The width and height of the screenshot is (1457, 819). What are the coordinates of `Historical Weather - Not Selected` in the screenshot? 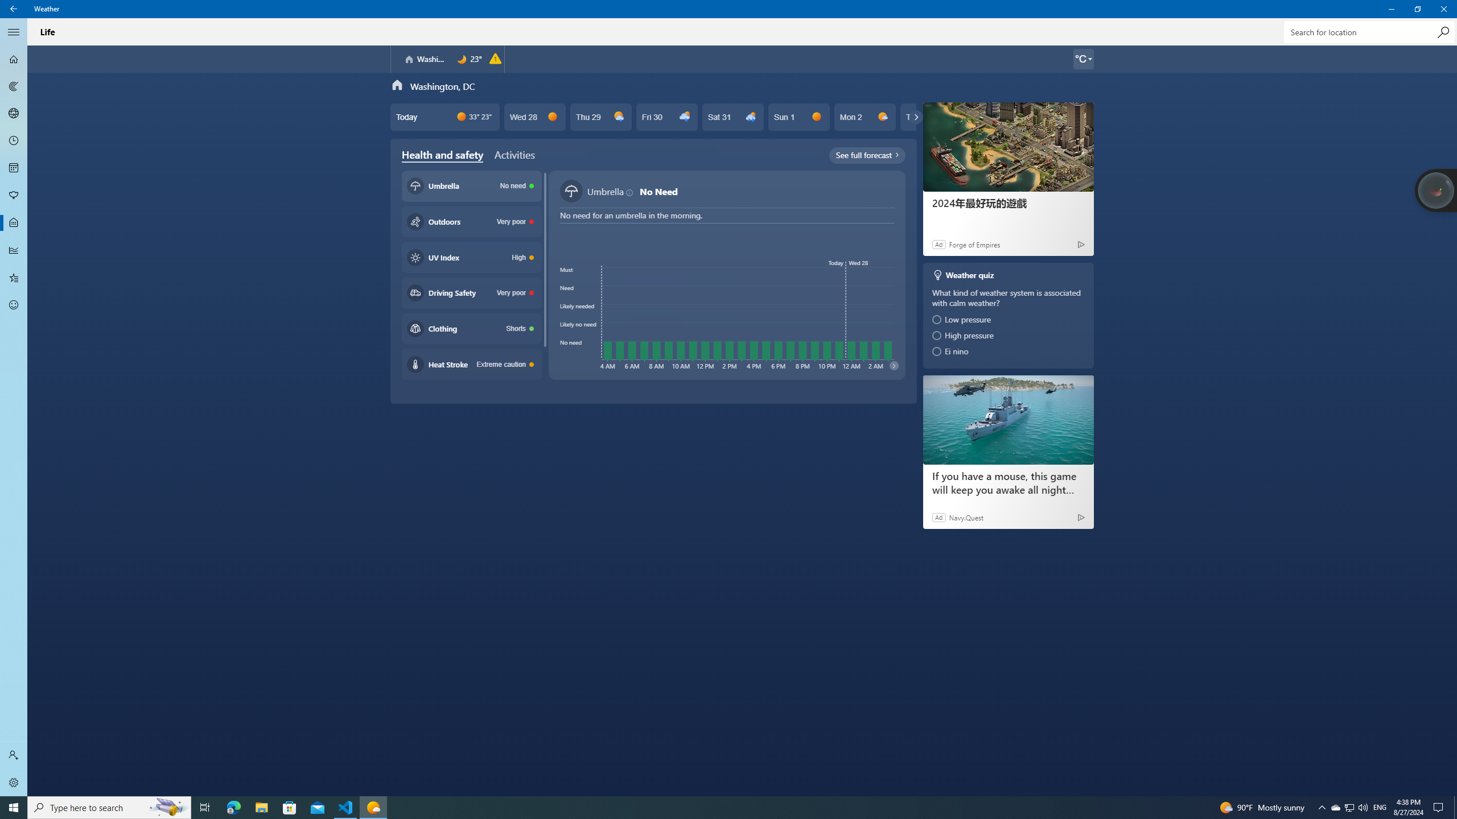 It's located at (14, 250).